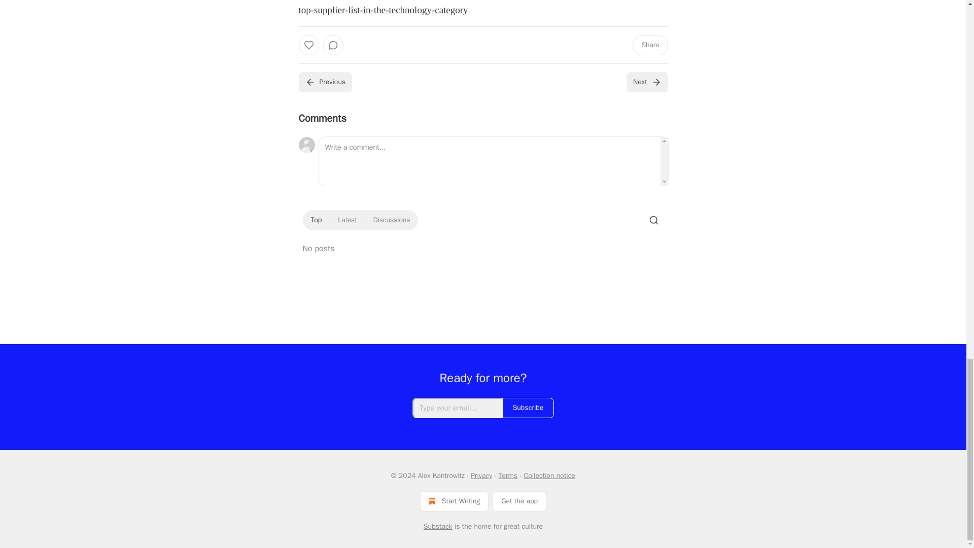 This screenshot has width=974, height=548. I want to click on Latest, so click(347, 220).